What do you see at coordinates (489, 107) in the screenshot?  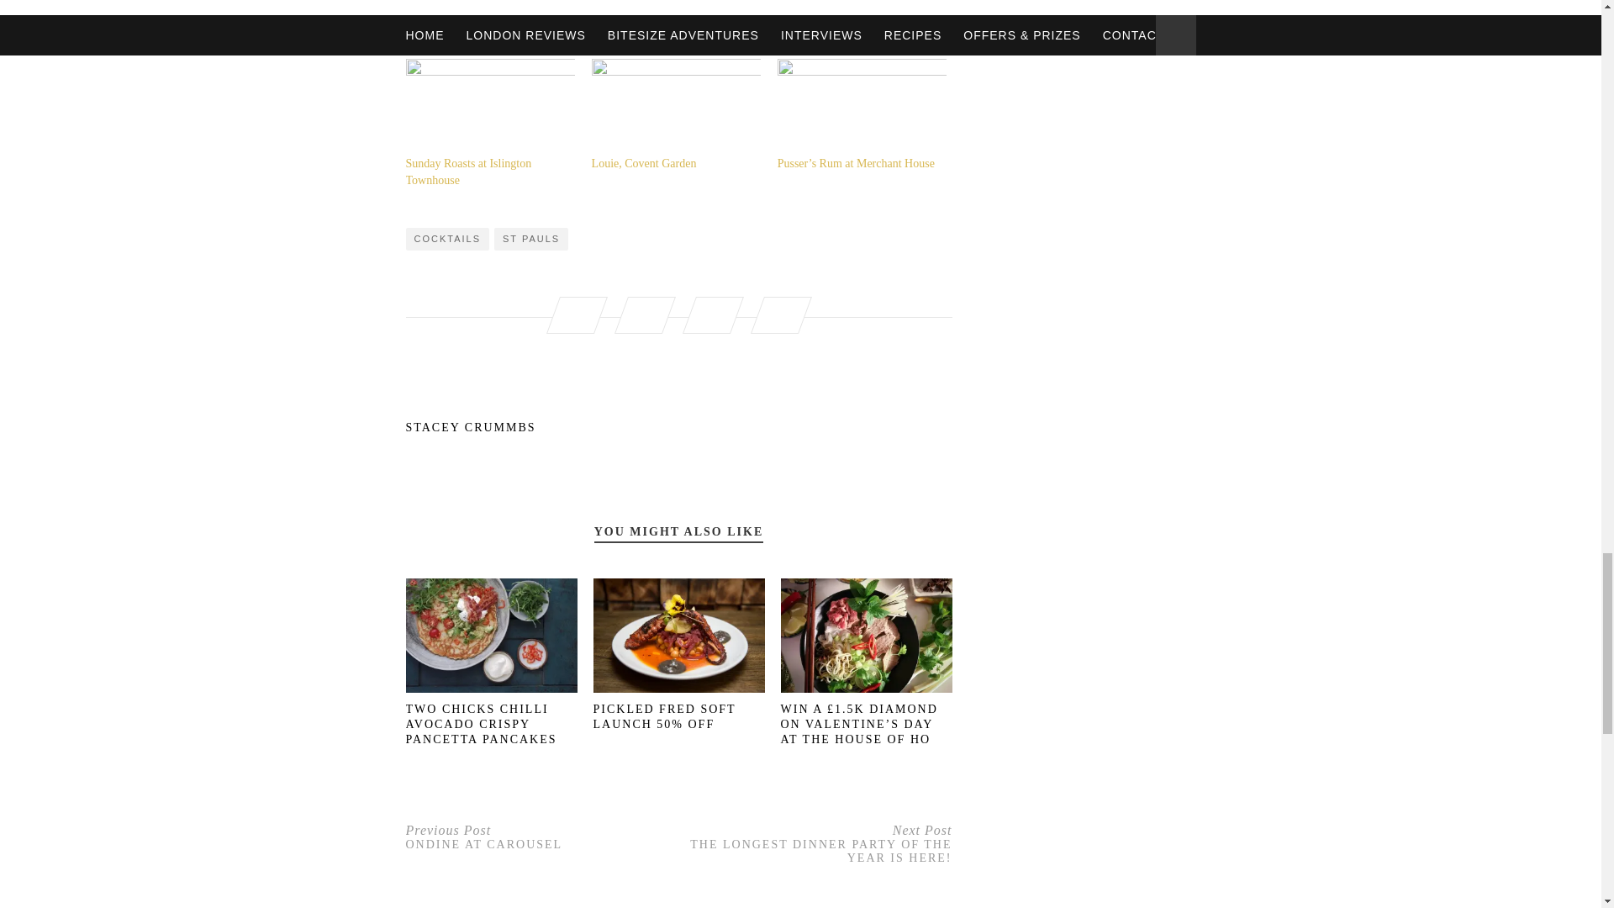 I see `Sunday Roasts at Islington Townhouse` at bounding box center [489, 107].